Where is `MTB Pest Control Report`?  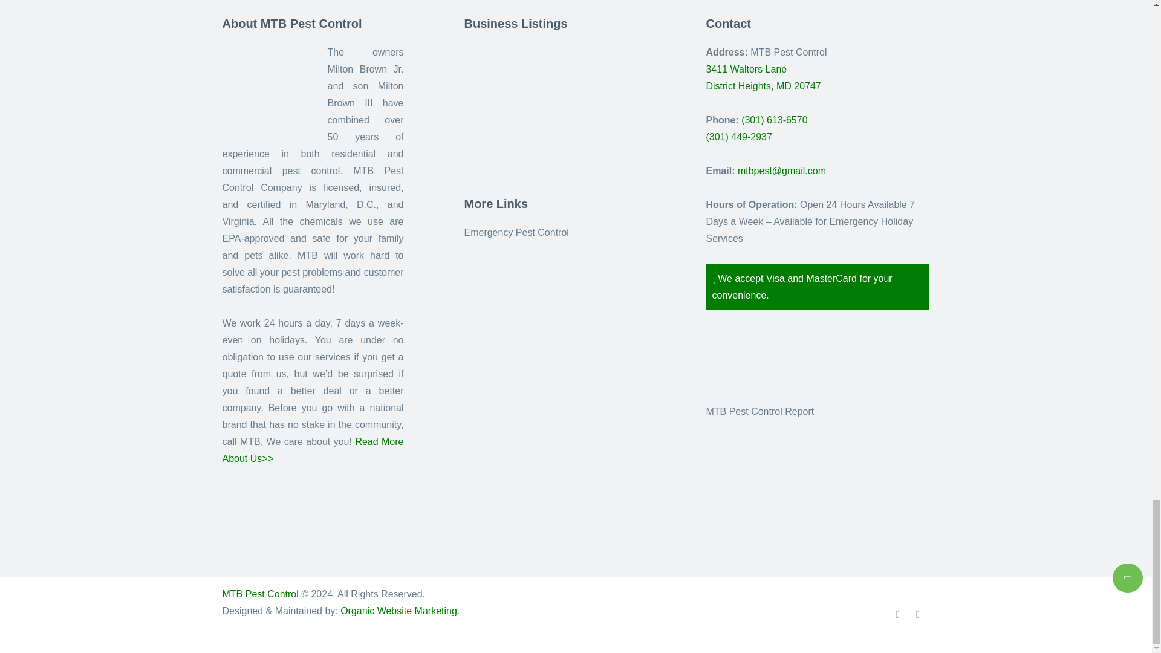
MTB Pest Control Report is located at coordinates (759, 411).